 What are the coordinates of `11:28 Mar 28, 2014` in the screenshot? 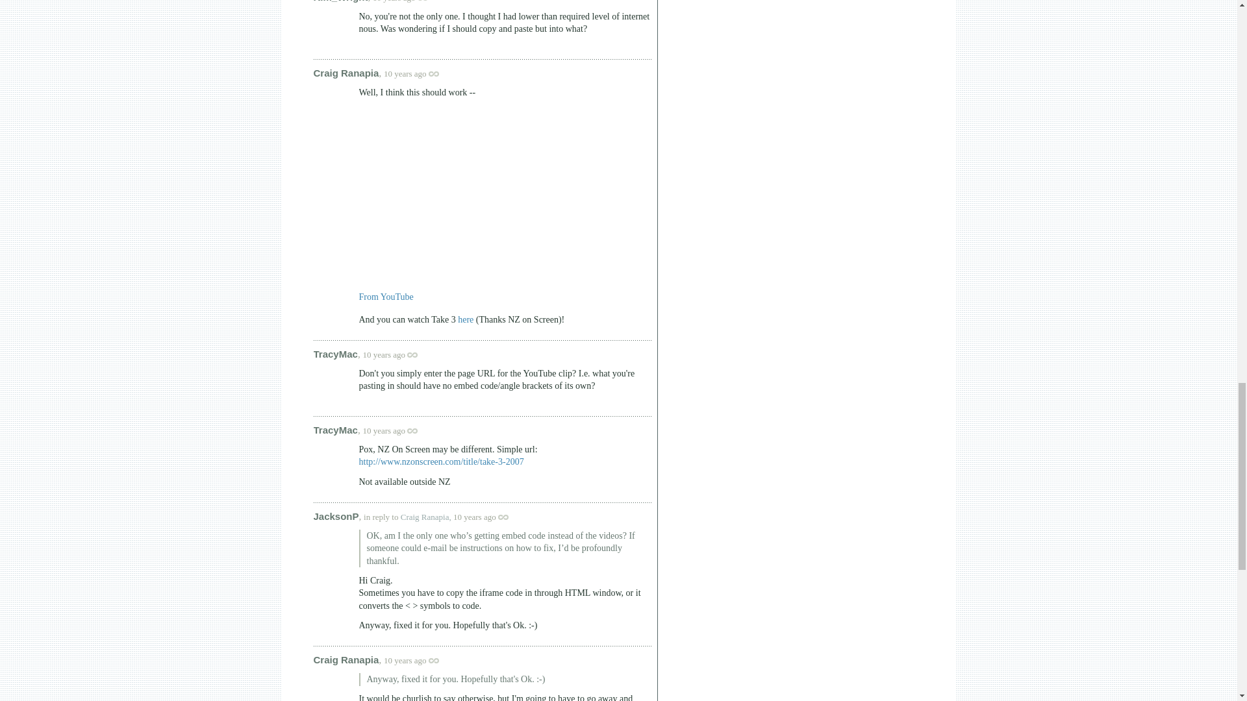 It's located at (405, 73).